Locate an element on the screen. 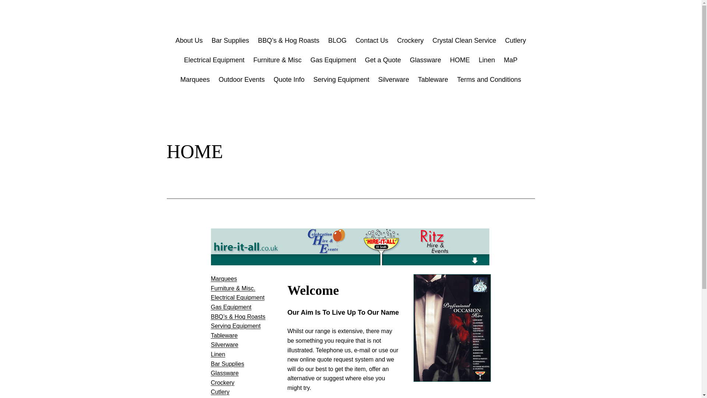  Electrical Equipment is located at coordinates (238, 298).